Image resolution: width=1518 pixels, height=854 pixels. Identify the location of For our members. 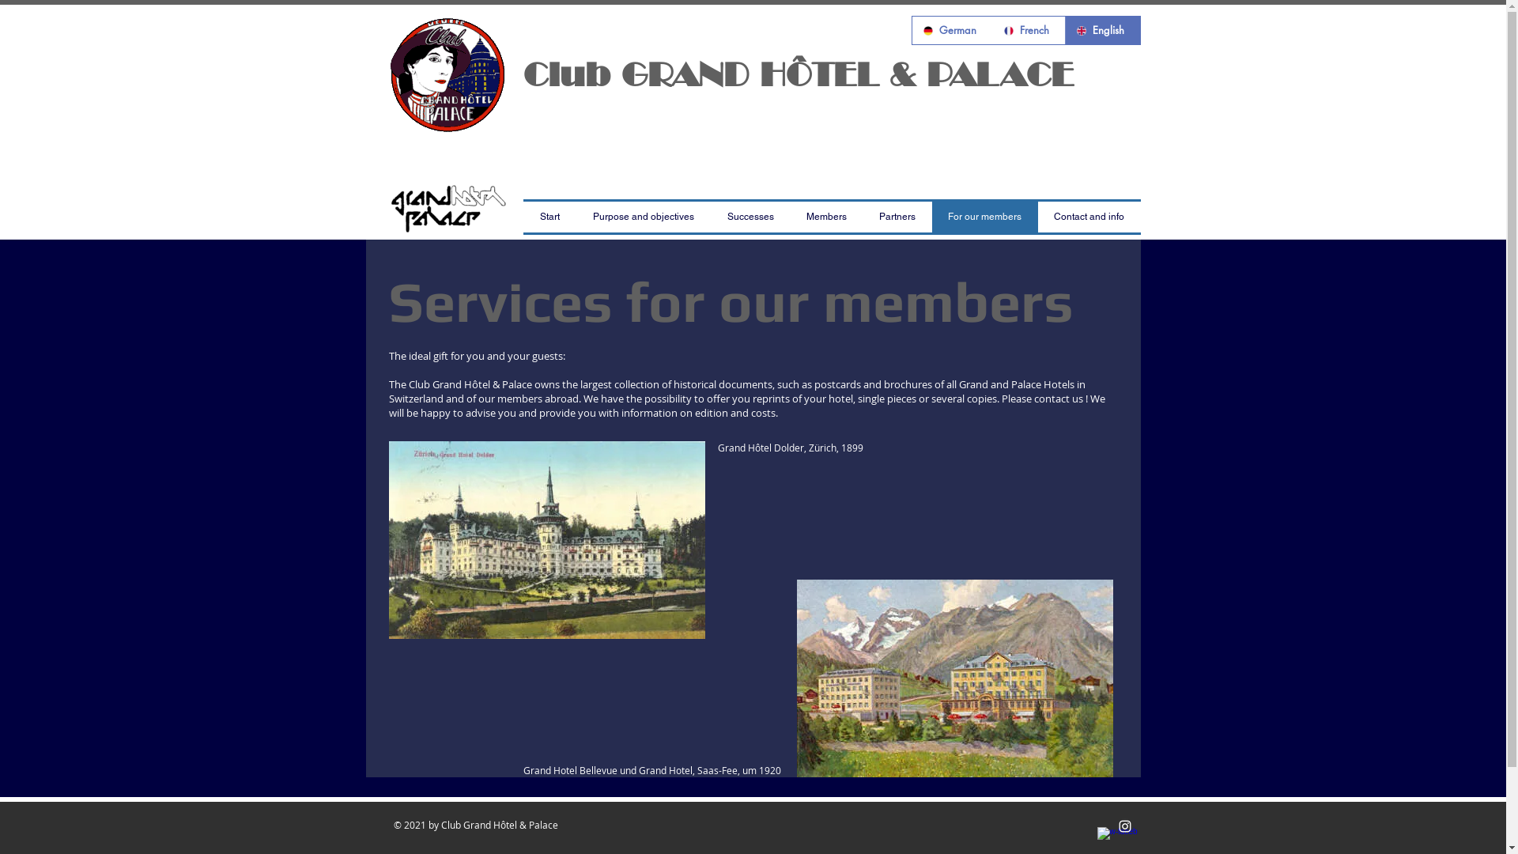
(984, 217).